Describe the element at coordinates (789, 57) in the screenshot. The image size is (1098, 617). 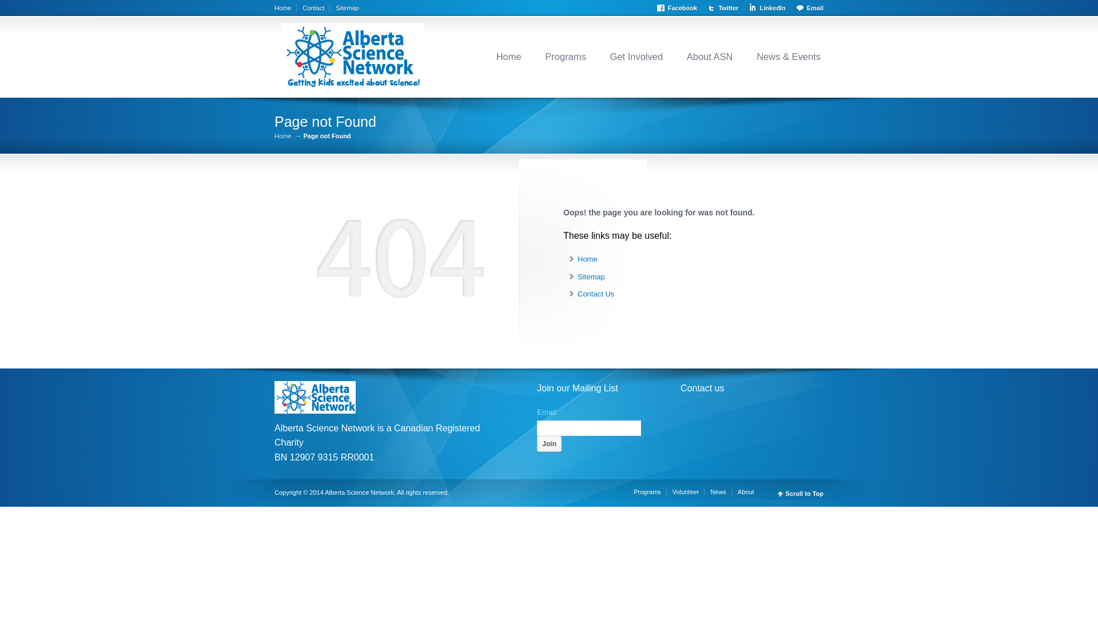
I see `News & Events` at that location.